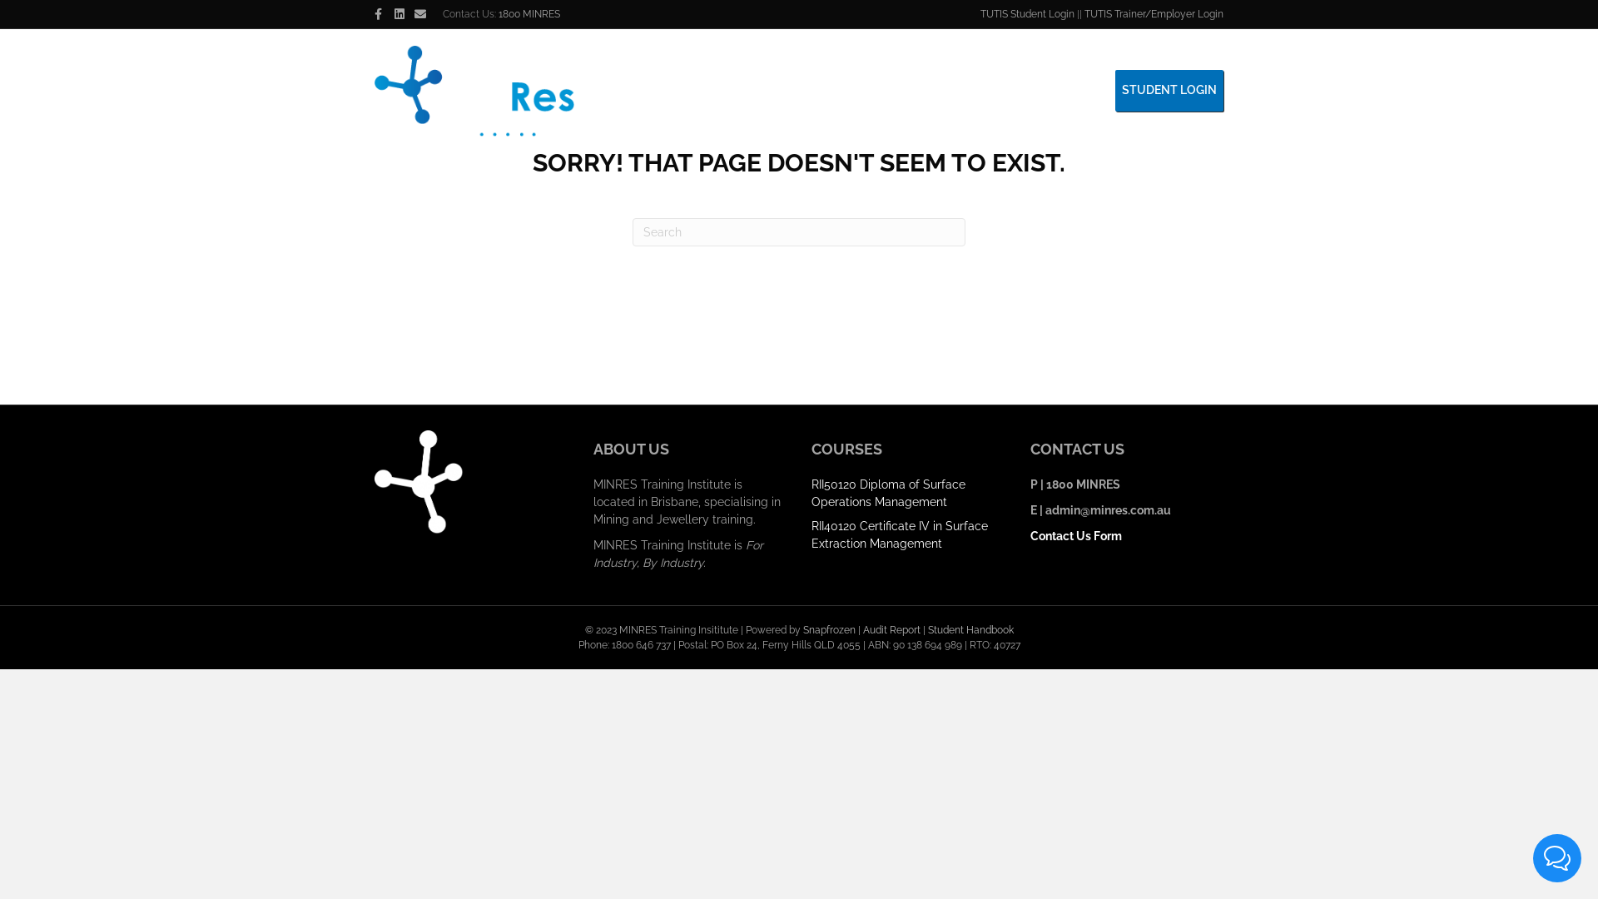  Describe the element at coordinates (1169, 91) in the screenshot. I see `STUDENT LOGIN` at that location.